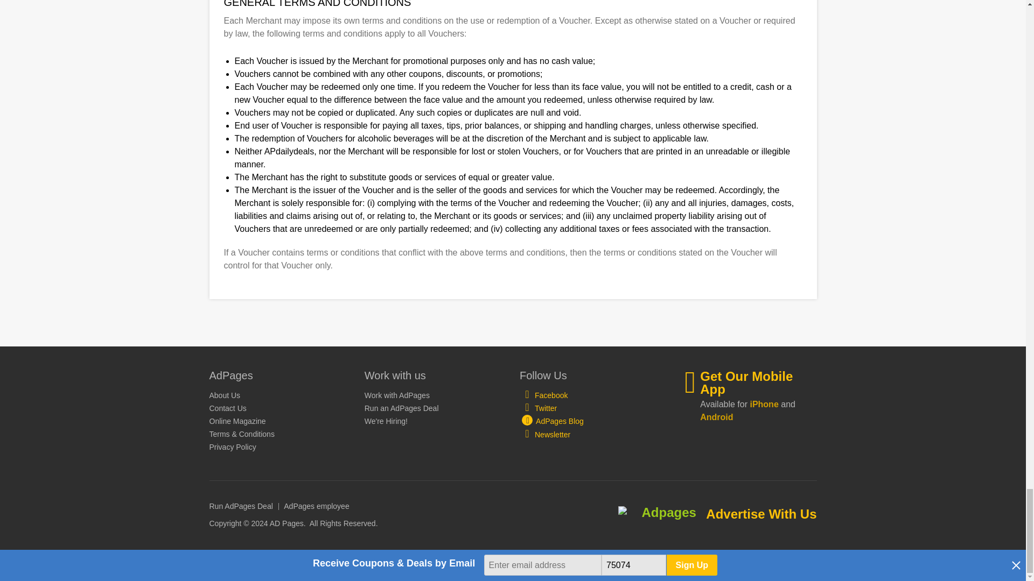 The width and height of the screenshot is (1034, 581). What do you see at coordinates (316, 506) in the screenshot?
I see `AdPages employee` at bounding box center [316, 506].